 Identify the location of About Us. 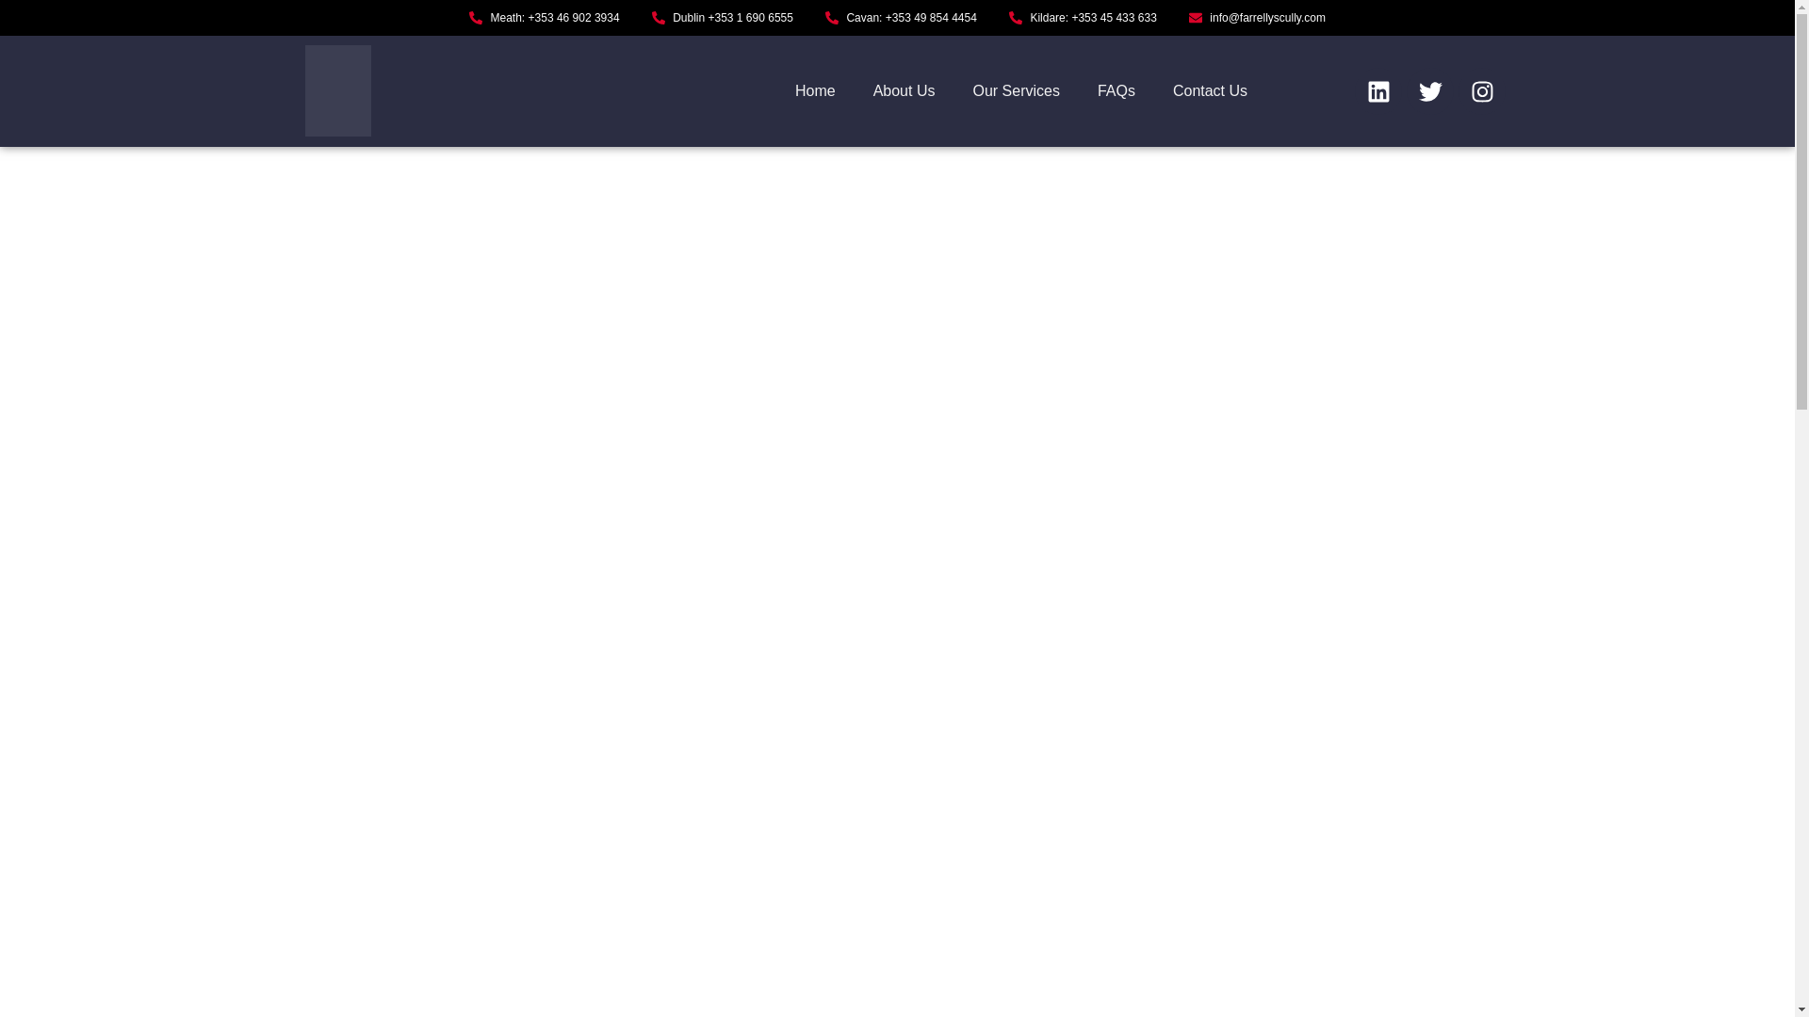
(904, 90).